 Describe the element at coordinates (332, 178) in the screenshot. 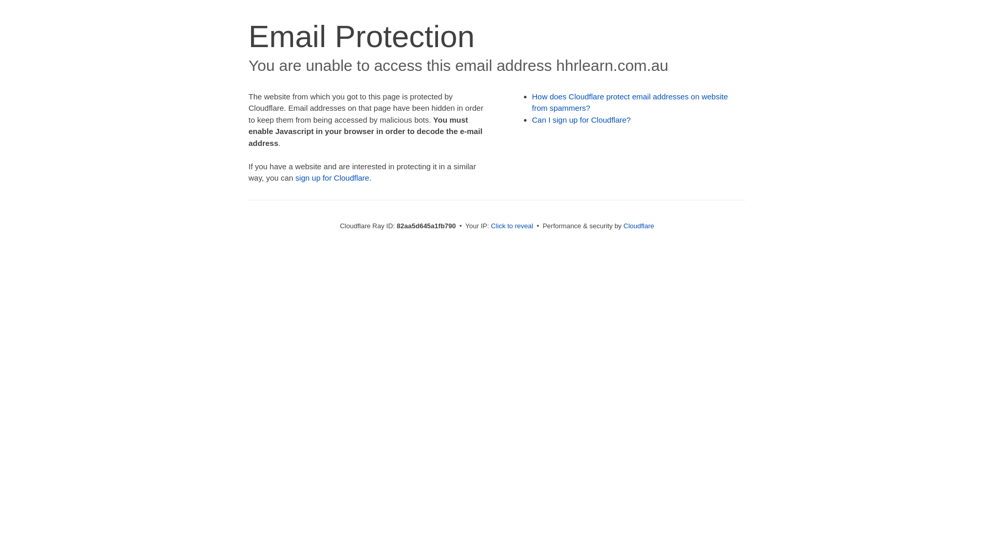

I see `sign up for Cloudflare` at that location.